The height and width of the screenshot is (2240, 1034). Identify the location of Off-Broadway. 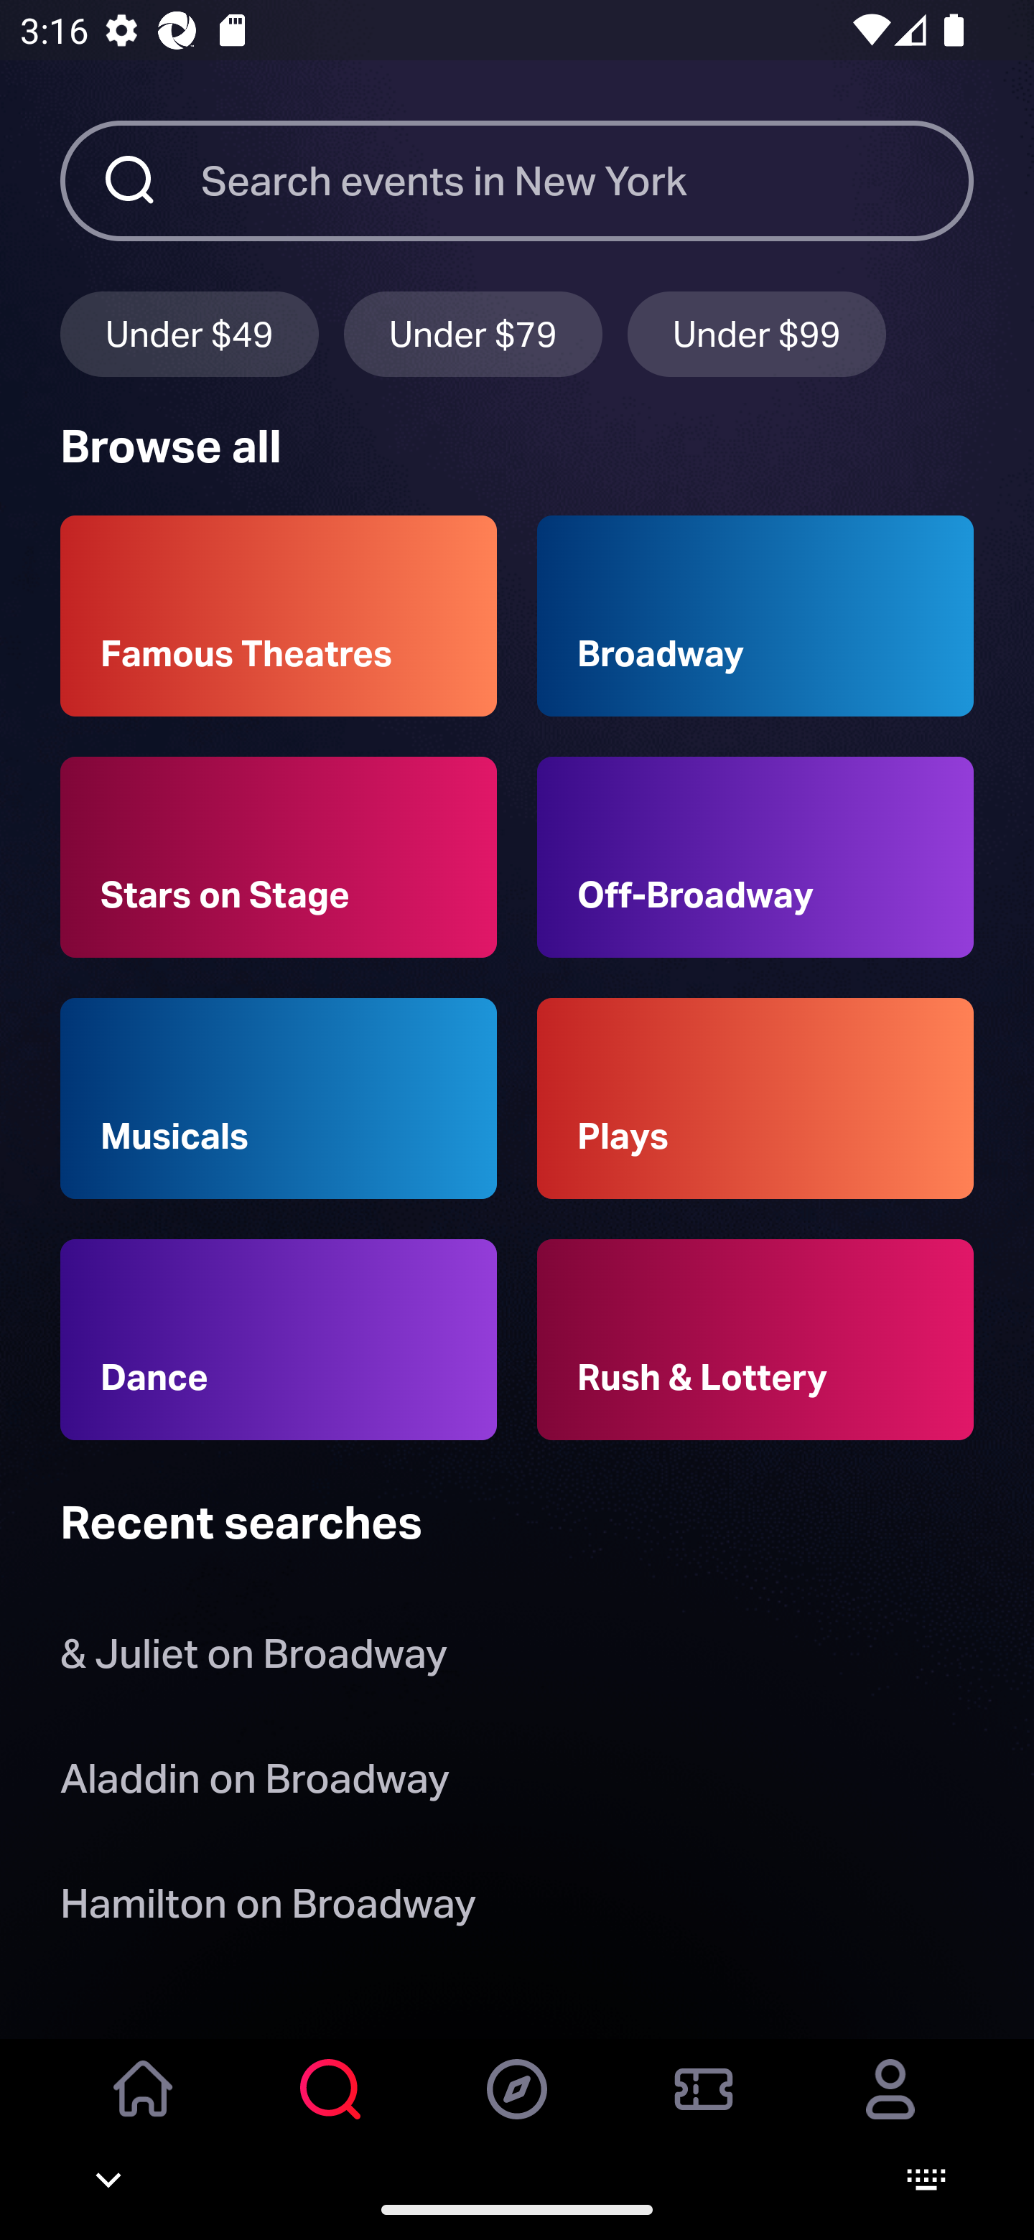
(755, 857).